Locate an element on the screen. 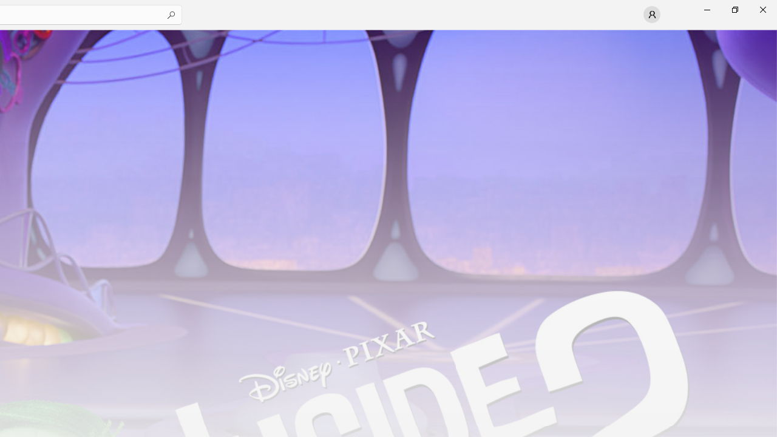  Minimize Microsoft Store is located at coordinates (707, 10).